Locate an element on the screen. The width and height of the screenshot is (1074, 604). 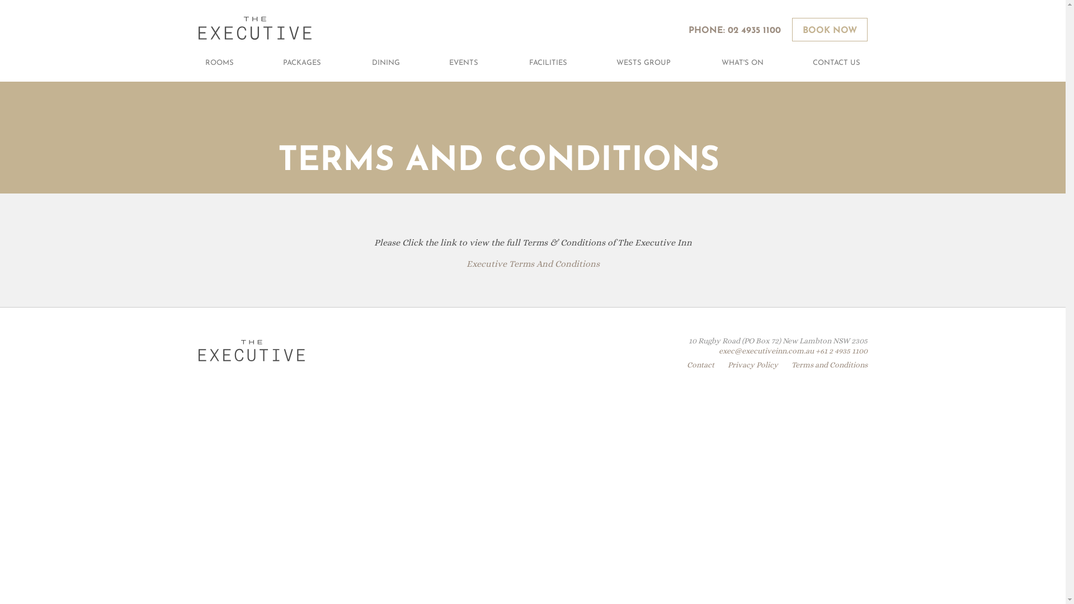
Executive Terms And Conditions is located at coordinates (533, 264).